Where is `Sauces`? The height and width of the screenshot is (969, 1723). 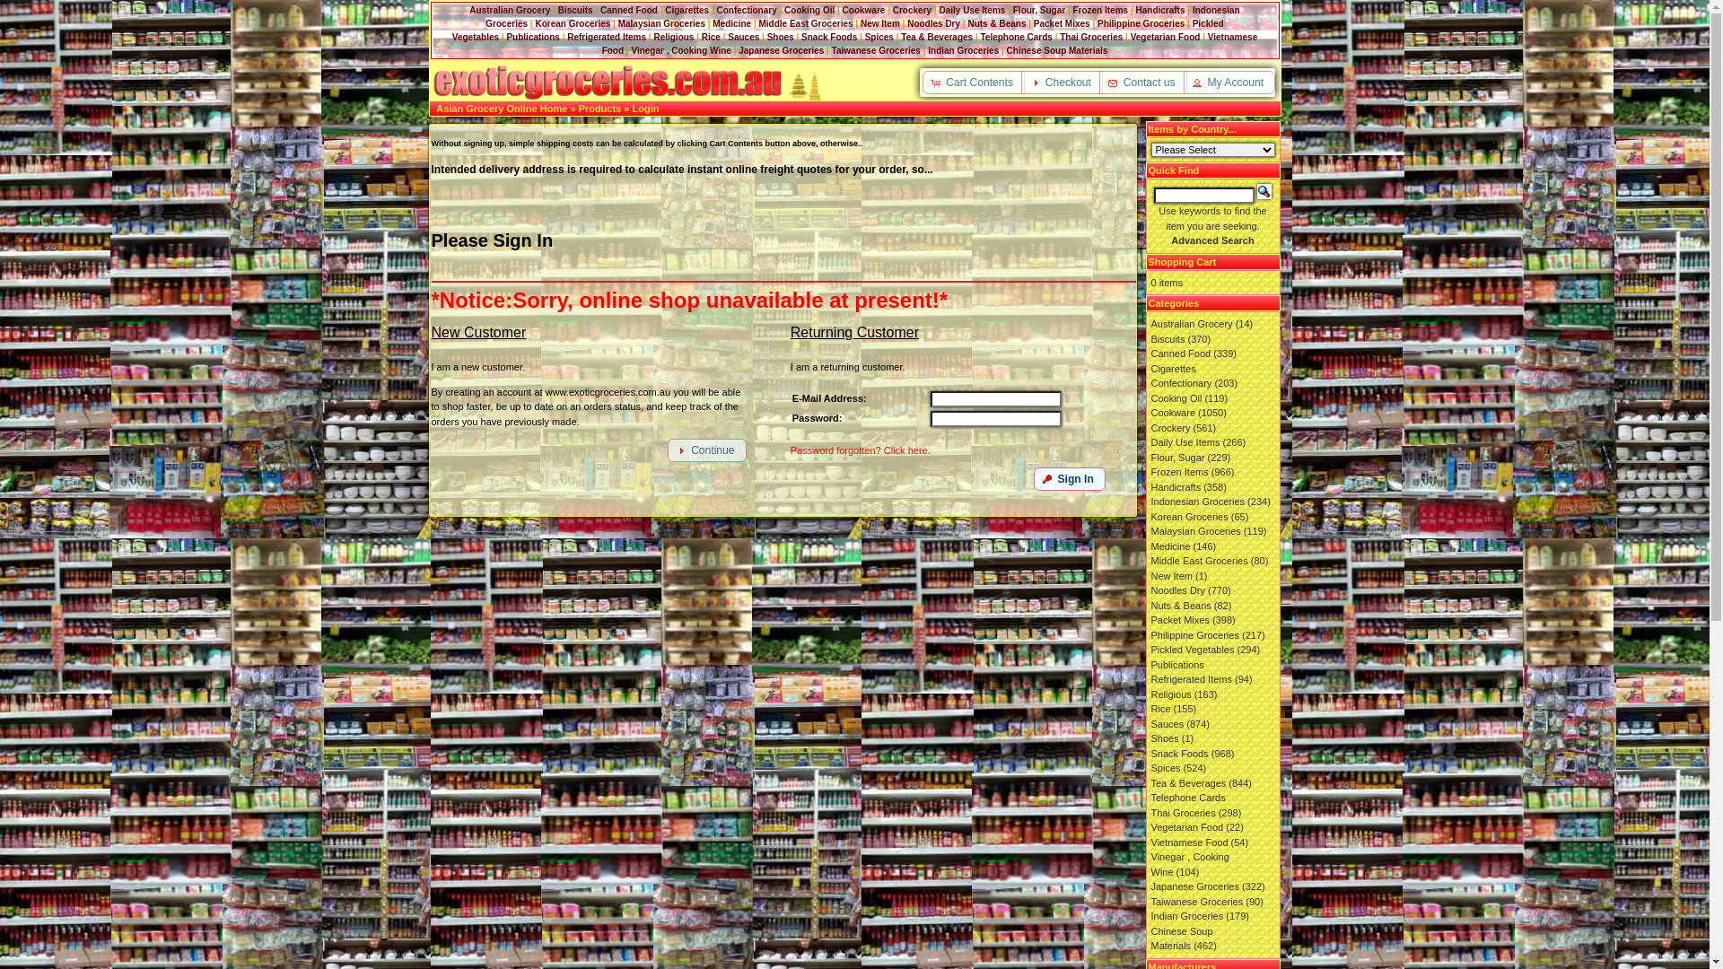
Sauces is located at coordinates (743, 38).